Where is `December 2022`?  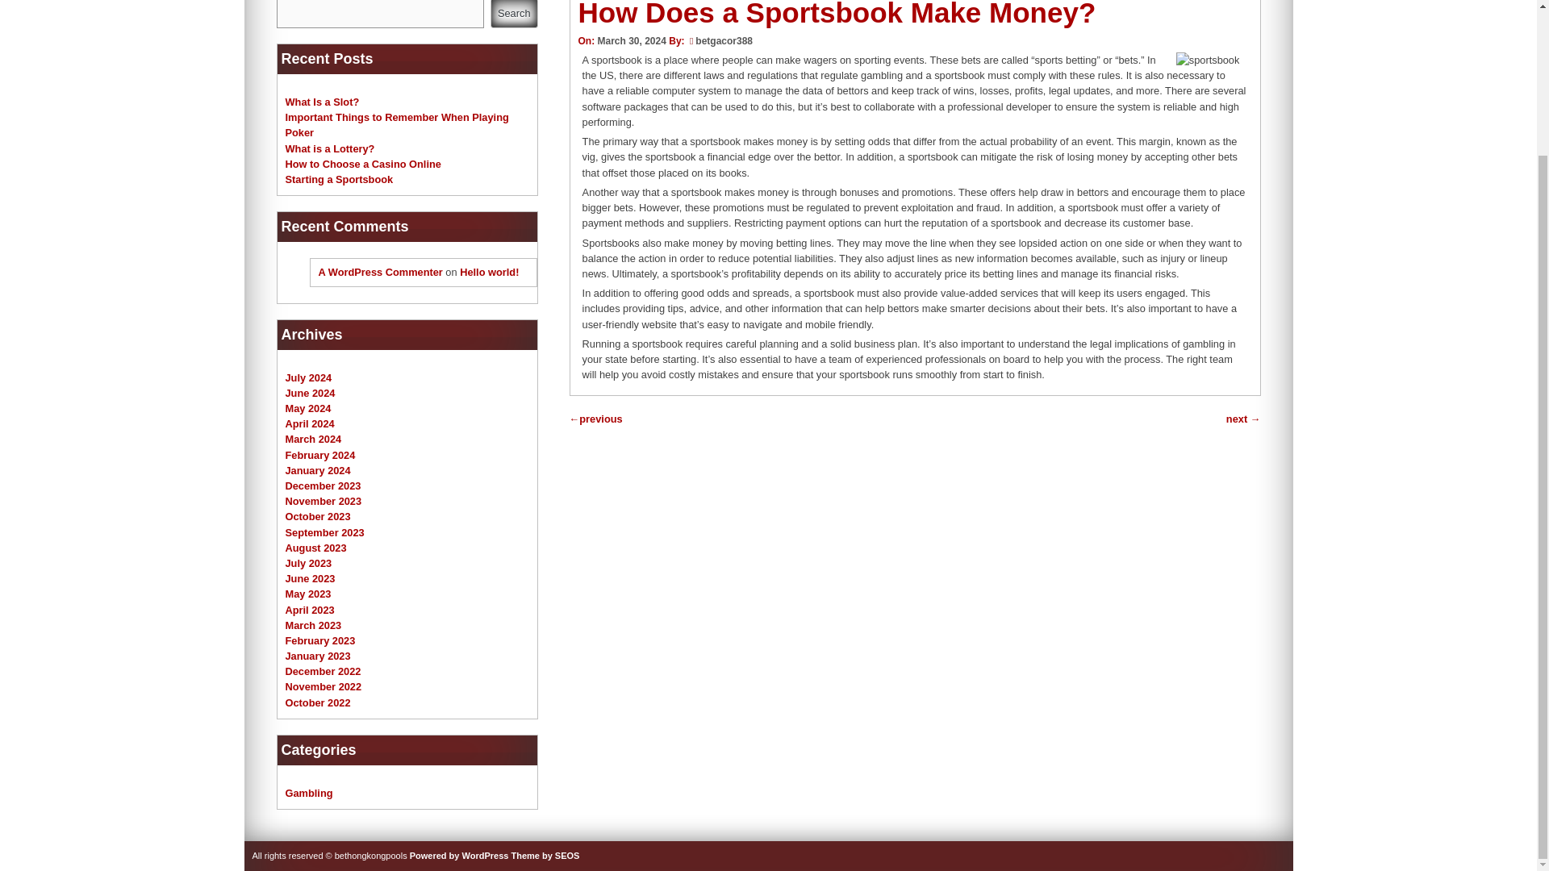
December 2022 is located at coordinates (323, 671).